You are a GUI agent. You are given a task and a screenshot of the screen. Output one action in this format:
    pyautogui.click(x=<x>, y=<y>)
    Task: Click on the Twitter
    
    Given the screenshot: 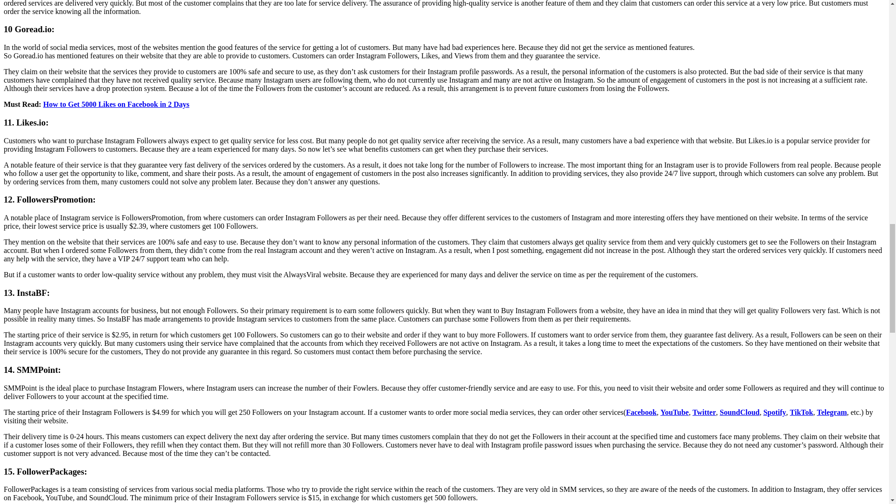 What is the action you would take?
    pyautogui.click(x=704, y=412)
    